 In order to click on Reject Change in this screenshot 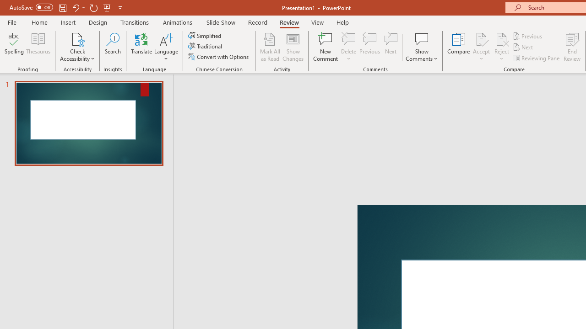, I will do `click(502, 38)`.